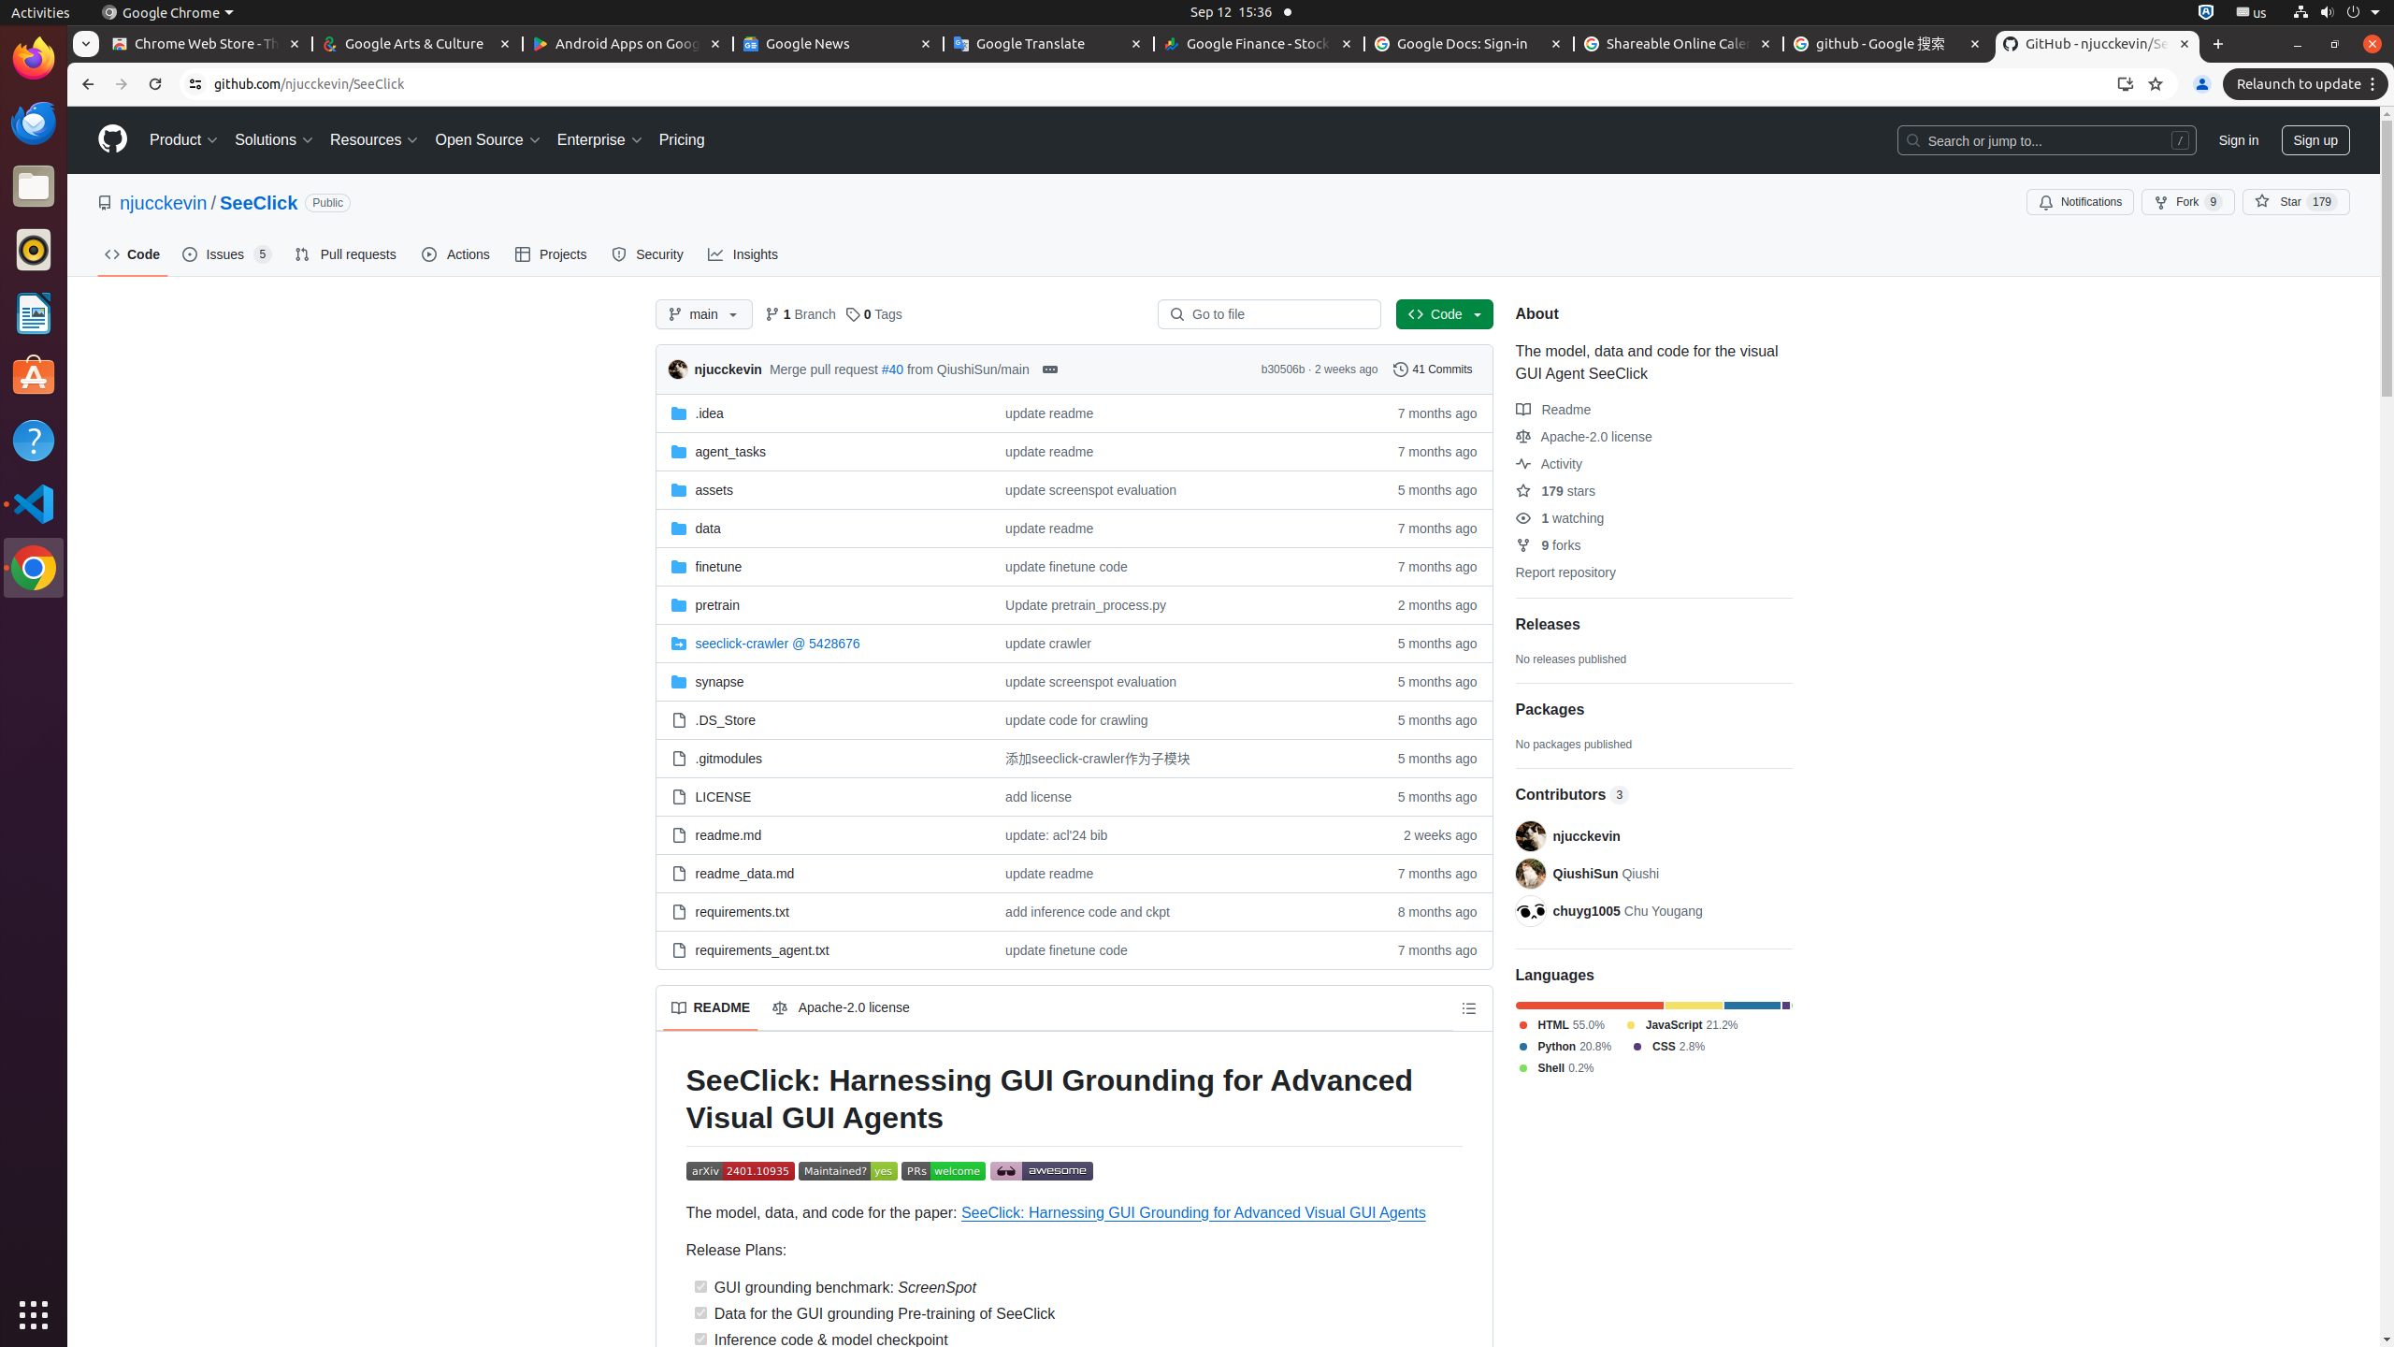 The height and width of the screenshot is (1347, 2394). I want to click on LICENSE, (File), so click(724, 797).